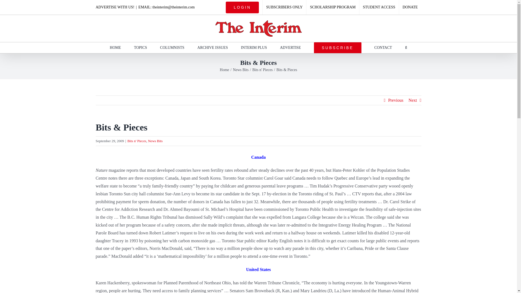 This screenshot has height=293, width=521. Describe the element at coordinates (406, 47) in the screenshot. I see `Search` at that location.